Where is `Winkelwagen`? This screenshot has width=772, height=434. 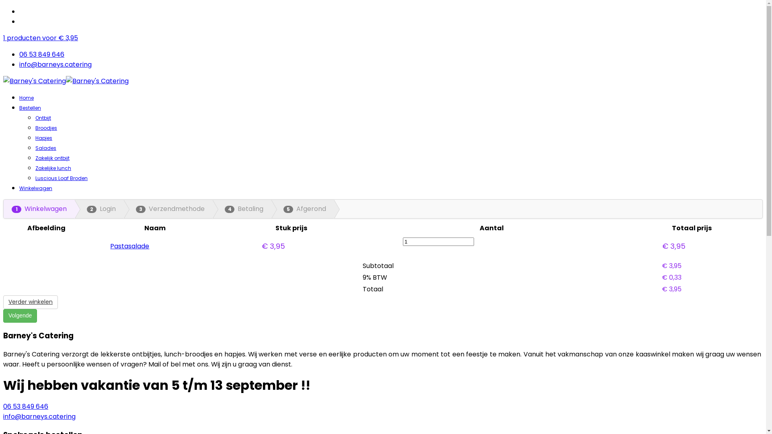 Winkelwagen is located at coordinates (36, 188).